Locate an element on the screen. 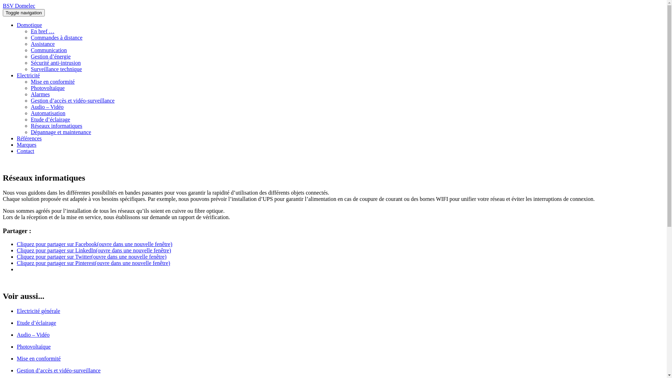 The image size is (672, 378). Contact is located at coordinates (26, 151).